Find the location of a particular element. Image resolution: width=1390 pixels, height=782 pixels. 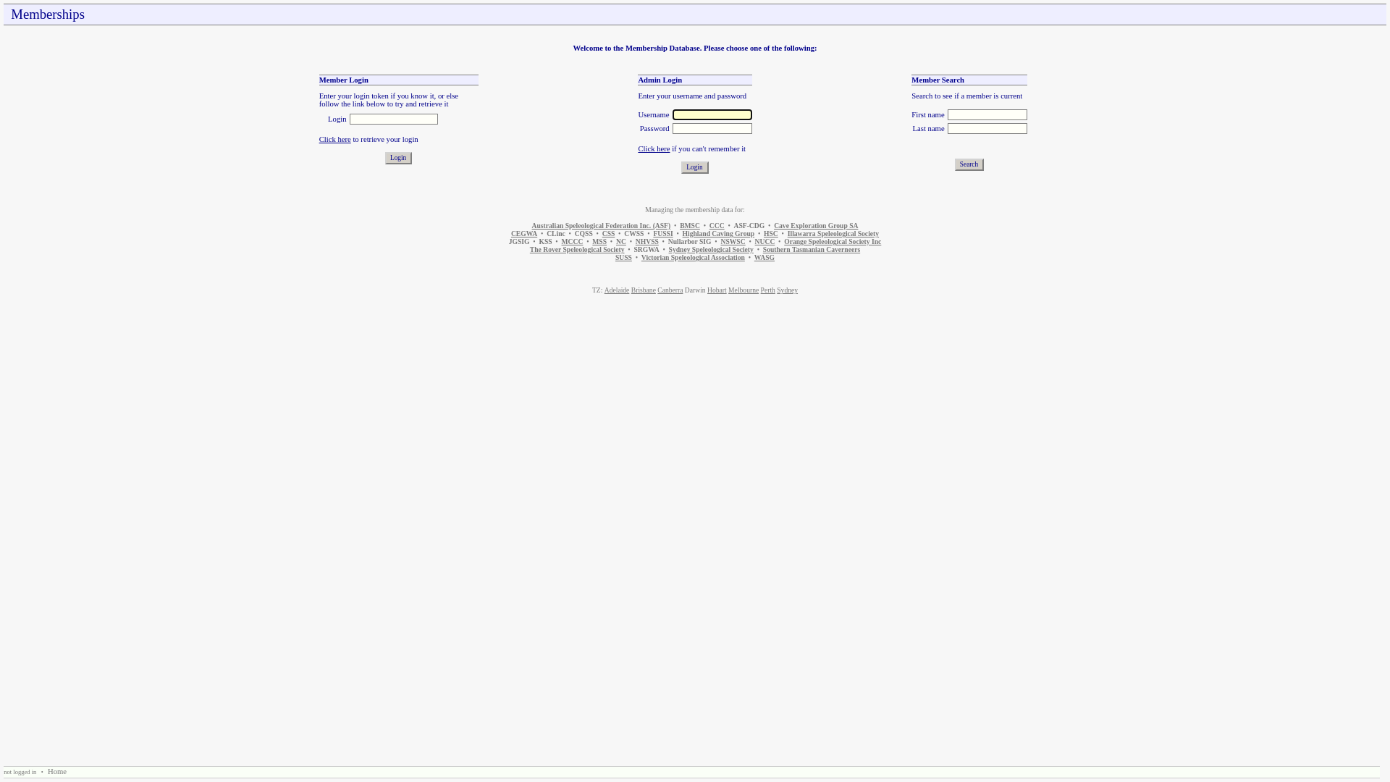

HSC is located at coordinates (771, 233).